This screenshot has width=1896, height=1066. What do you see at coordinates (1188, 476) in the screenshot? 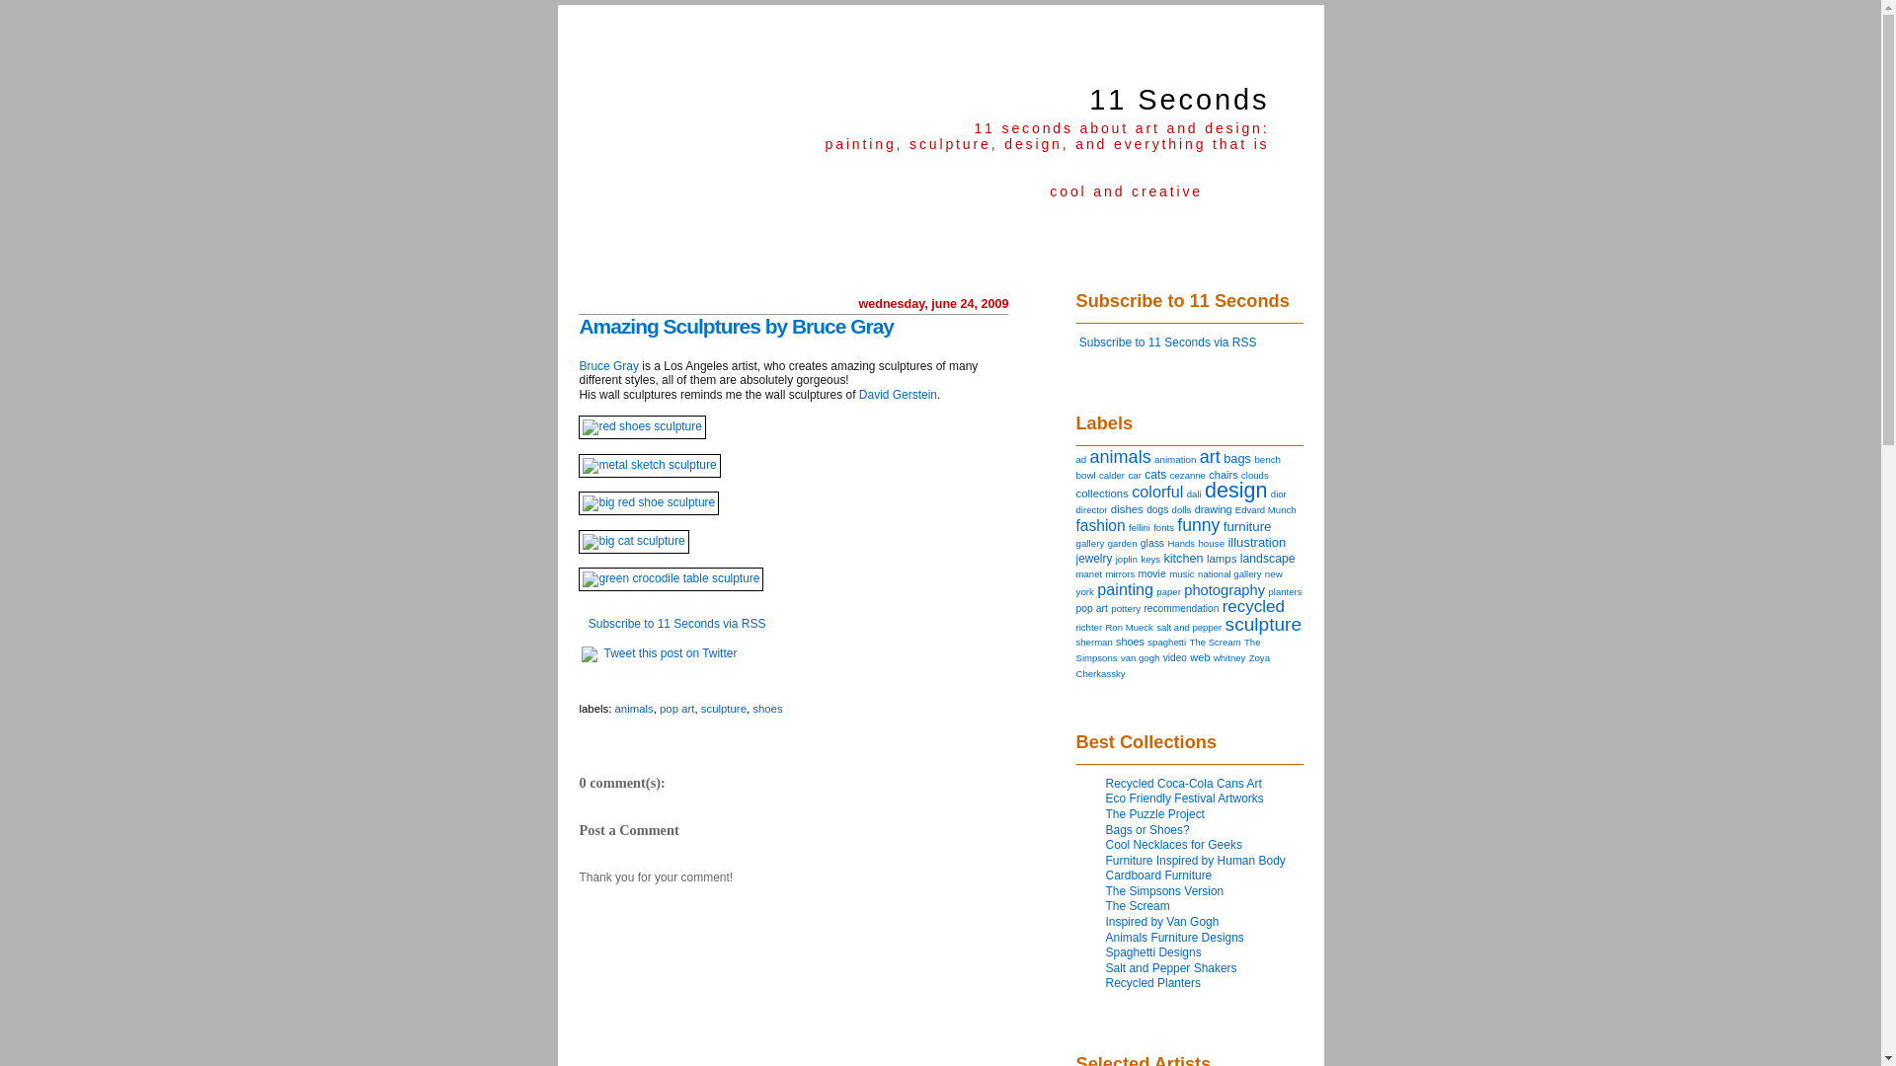
I see `cezanne` at bounding box center [1188, 476].